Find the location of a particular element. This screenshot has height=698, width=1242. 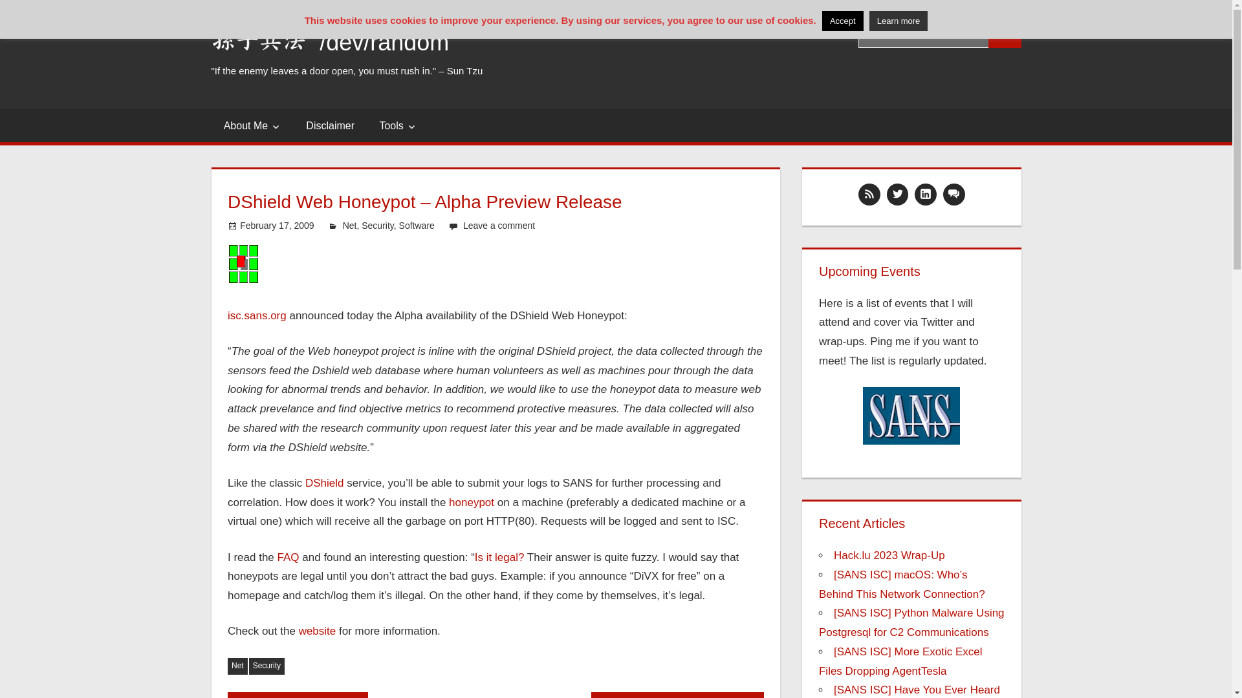

SANS ISC is located at coordinates (243, 264).